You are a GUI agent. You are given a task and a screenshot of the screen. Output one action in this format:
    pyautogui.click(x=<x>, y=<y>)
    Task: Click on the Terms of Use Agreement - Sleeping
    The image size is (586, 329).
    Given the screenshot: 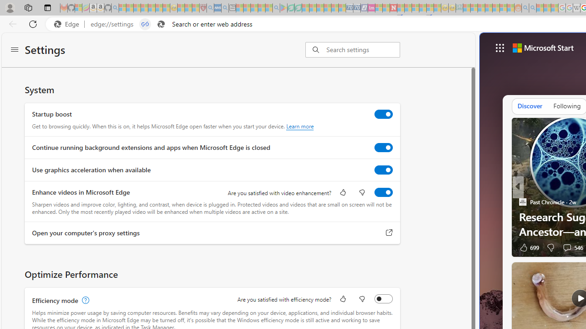 What is the action you would take?
    pyautogui.click(x=291, y=8)
    